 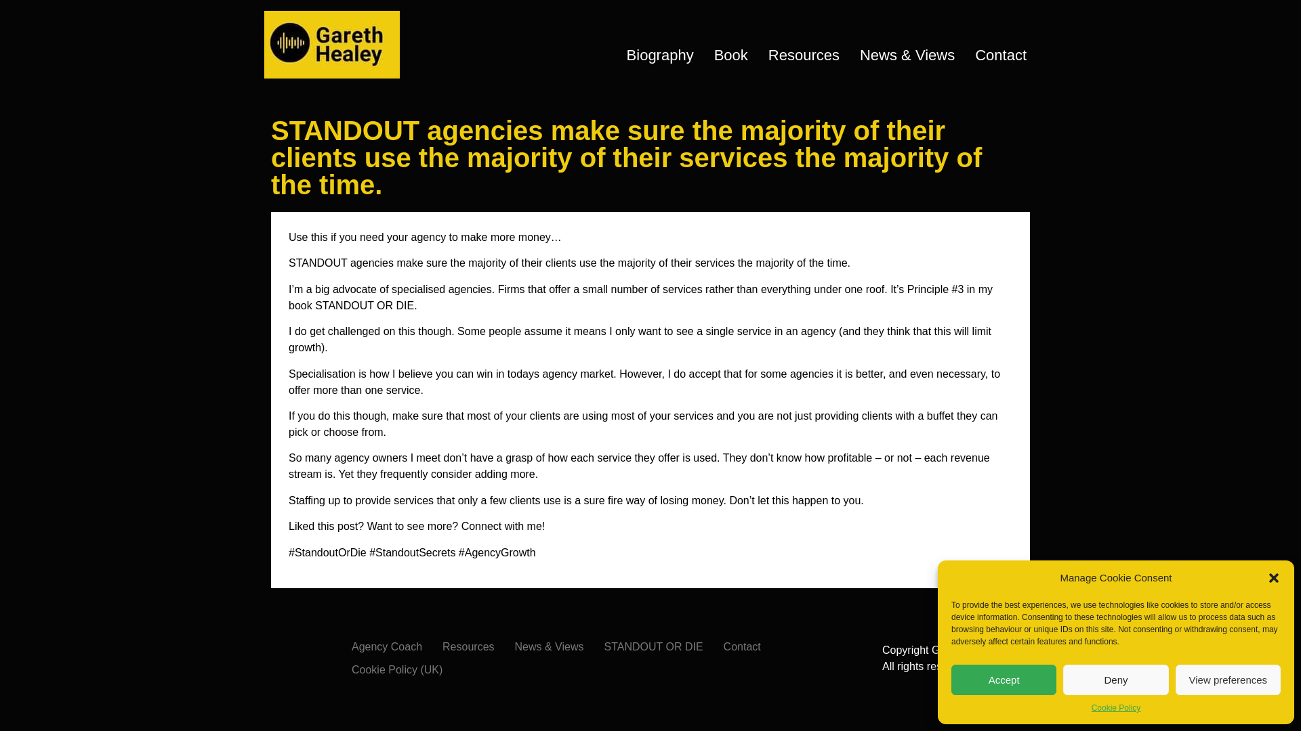 What do you see at coordinates (804, 55) in the screenshot?
I see `Resources` at bounding box center [804, 55].